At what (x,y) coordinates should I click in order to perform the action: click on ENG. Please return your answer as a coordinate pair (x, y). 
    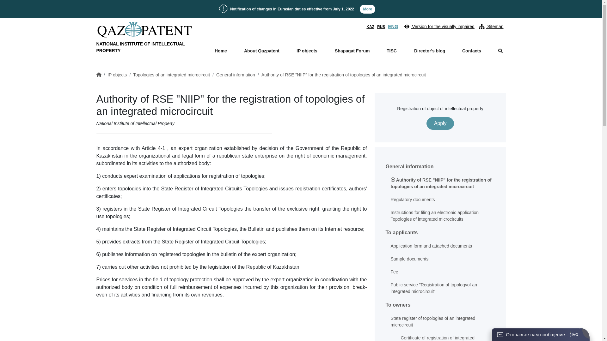
    Looking at the image, I should click on (394, 27).